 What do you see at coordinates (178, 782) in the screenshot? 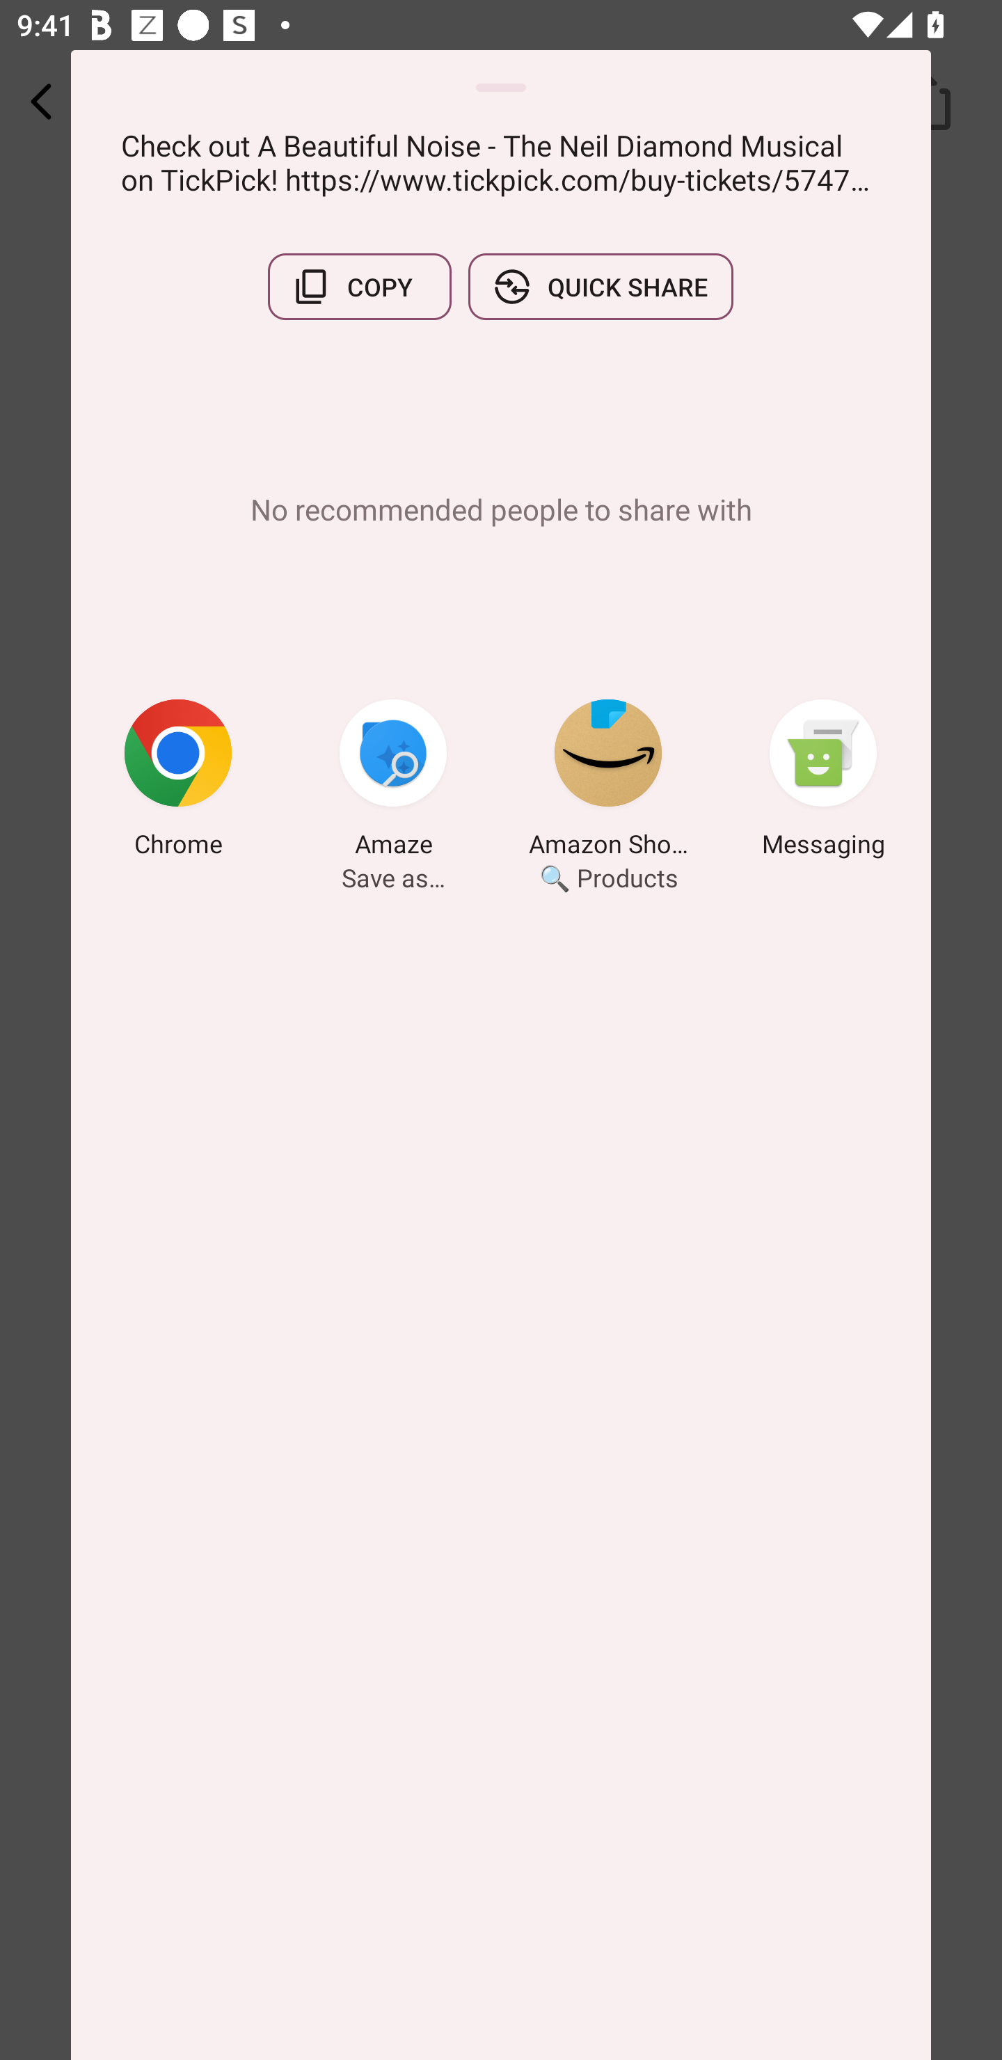
I see `Chrome` at bounding box center [178, 782].